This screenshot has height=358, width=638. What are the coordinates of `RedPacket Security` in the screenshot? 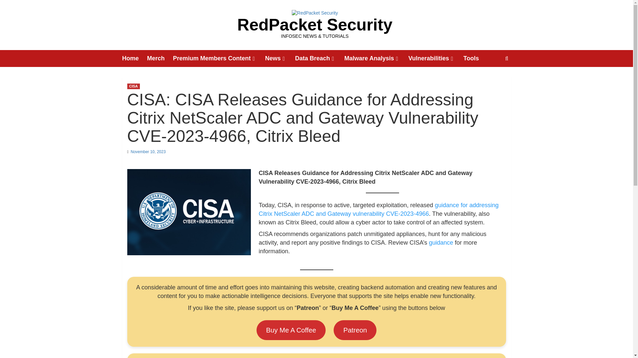 It's located at (315, 25).